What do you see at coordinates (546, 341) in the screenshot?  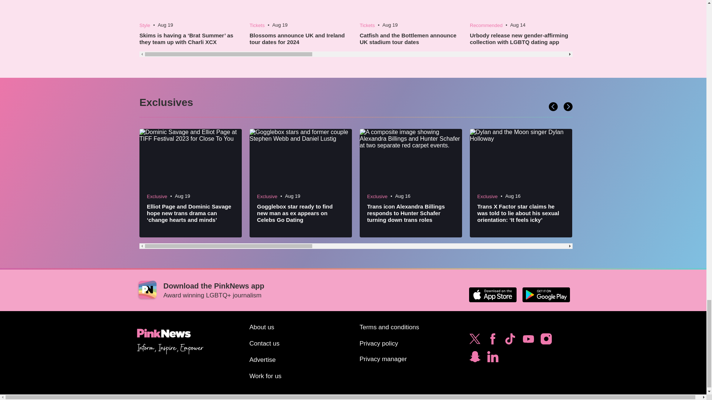 I see `Follow PinkNews on Instagram` at bounding box center [546, 341].